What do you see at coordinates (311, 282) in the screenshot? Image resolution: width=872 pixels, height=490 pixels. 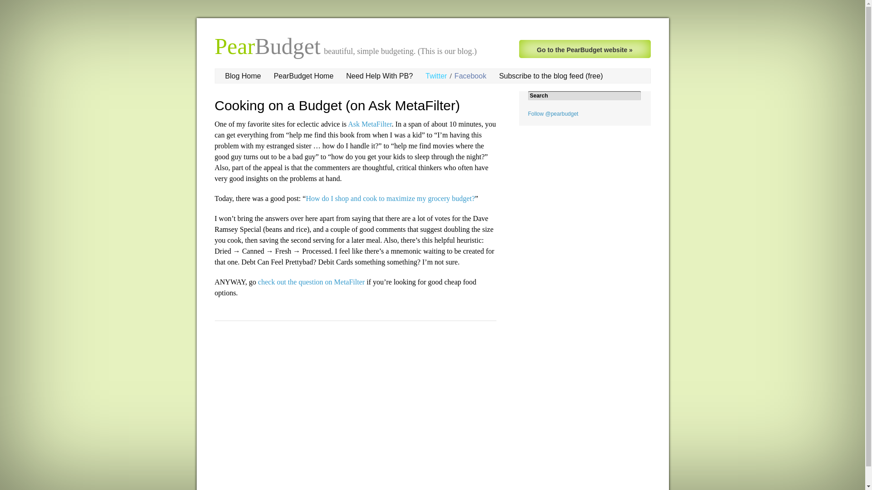 I see `check out the question on MetaFilter` at bounding box center [311, 282].